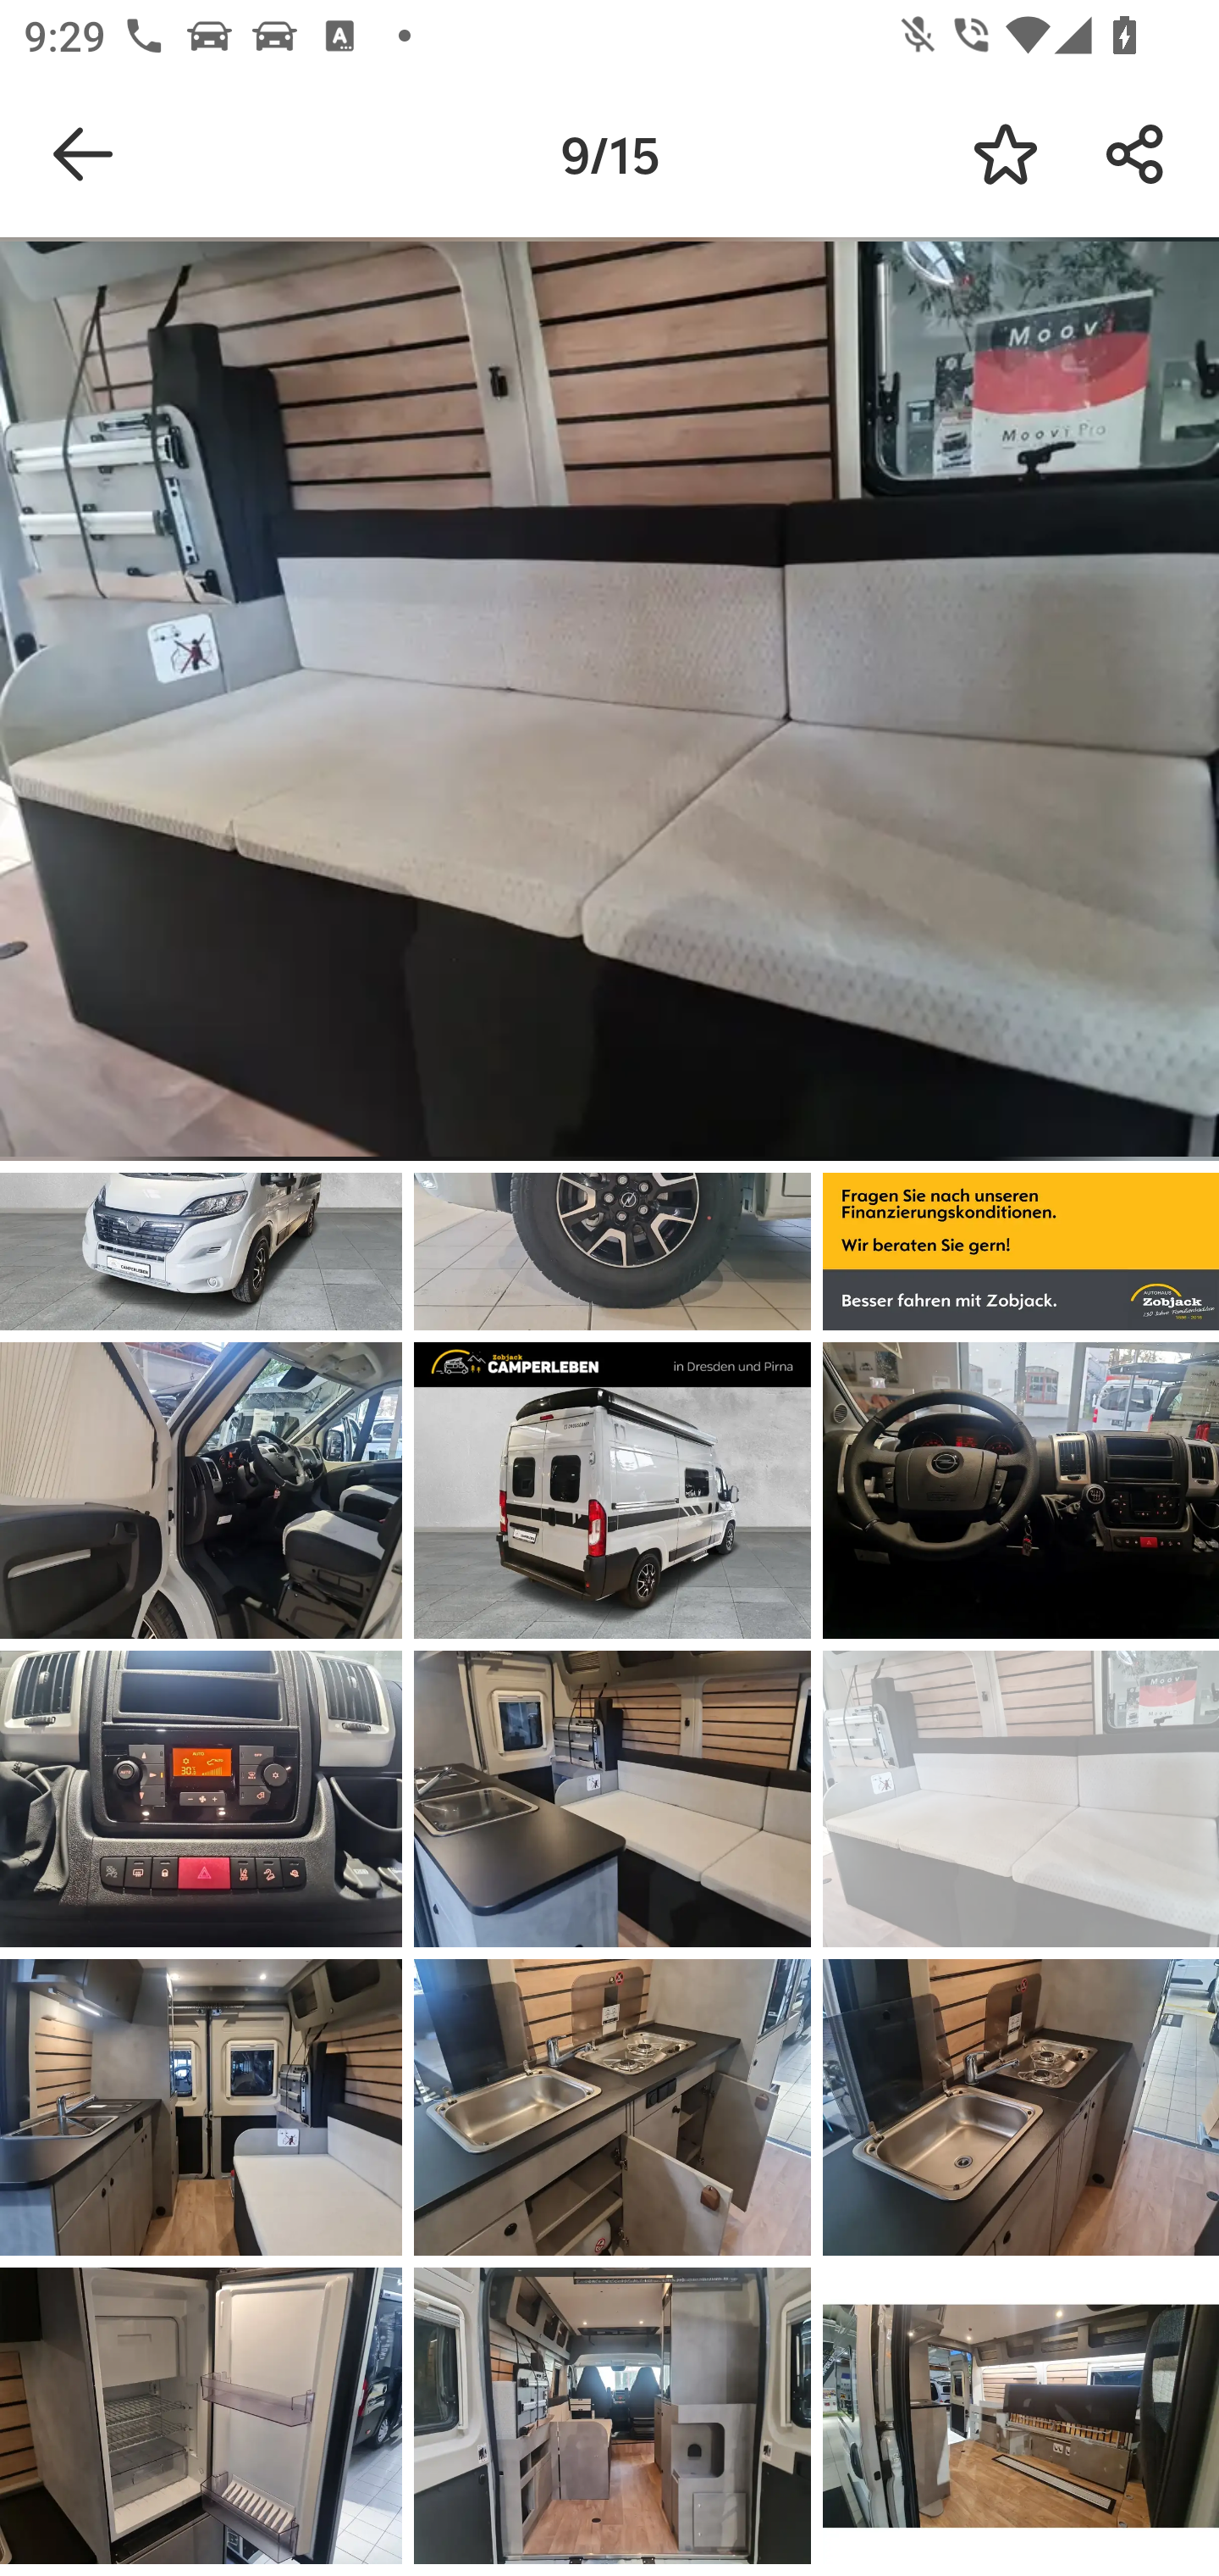  Describe the element at coordinates (609, 704) in the screenshot. I see `main image view` at that location.